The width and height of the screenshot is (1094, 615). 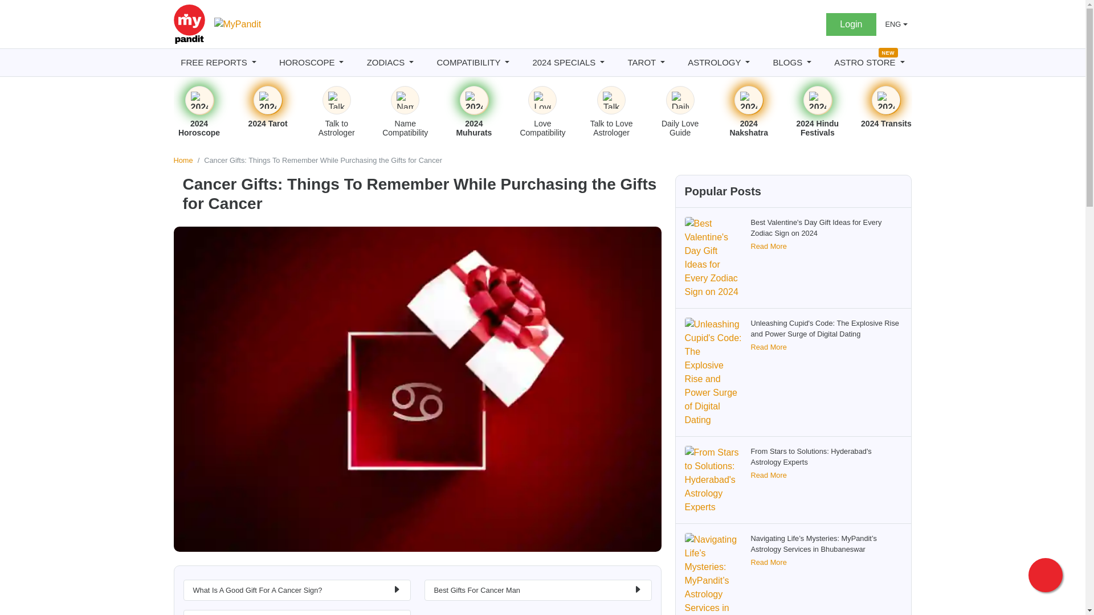 What do you see at coordinates (311, 63) in the screenshot?
I see `HOROSCOPE` at bounding box center [311, 63].